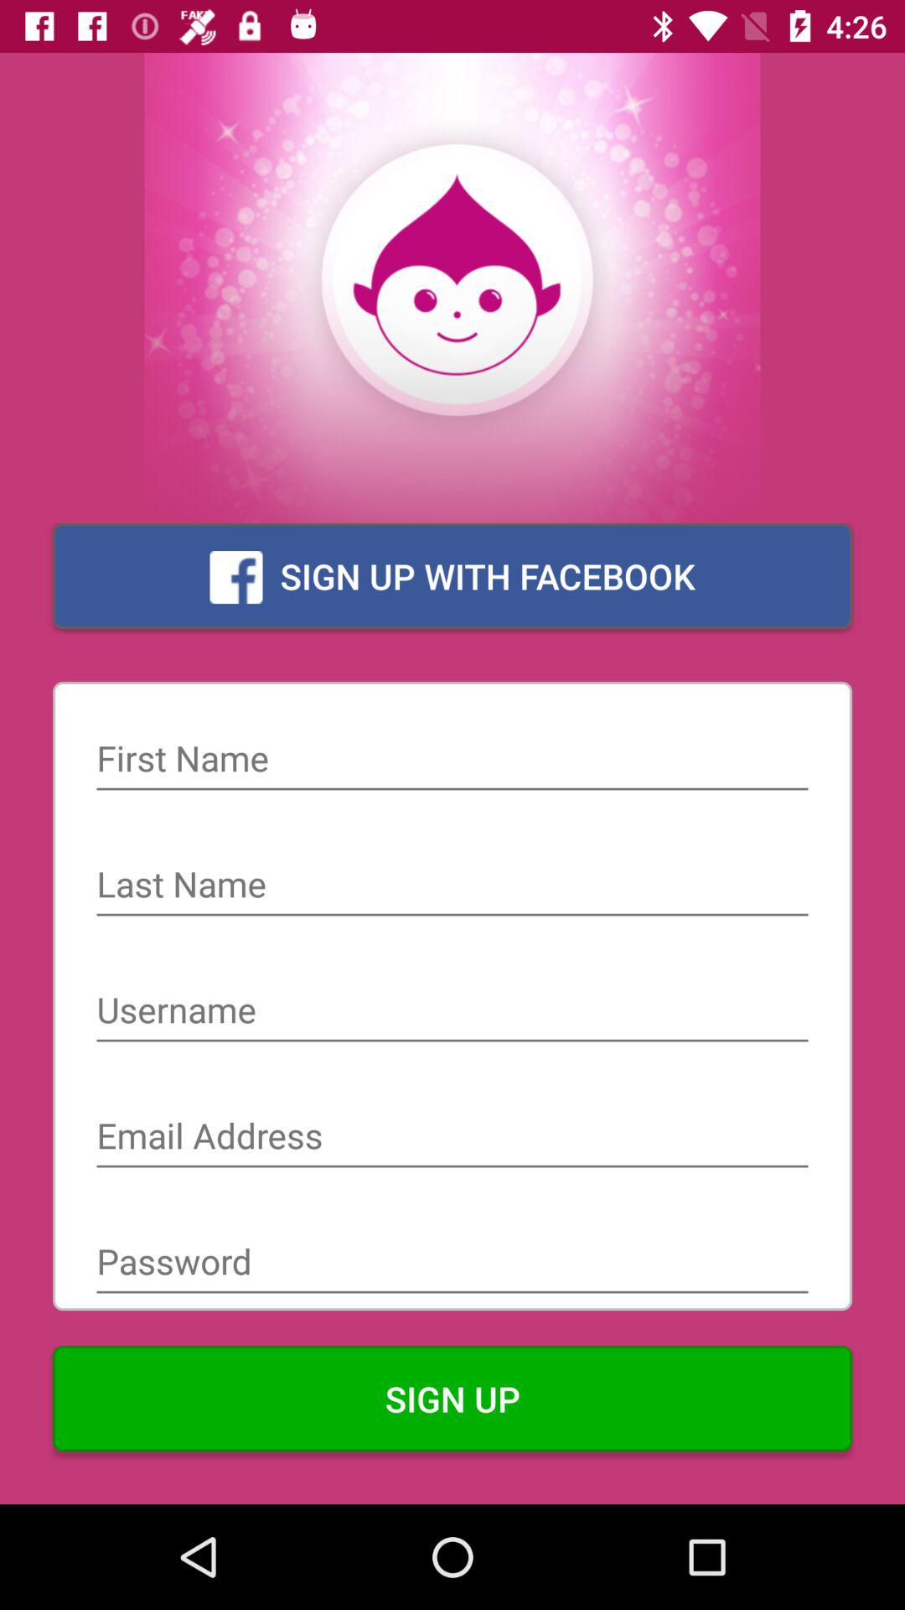  What do you see at coordinates (452, 1012) in the screenshot?
I see `username text box` at bounding box center [452, 1012].